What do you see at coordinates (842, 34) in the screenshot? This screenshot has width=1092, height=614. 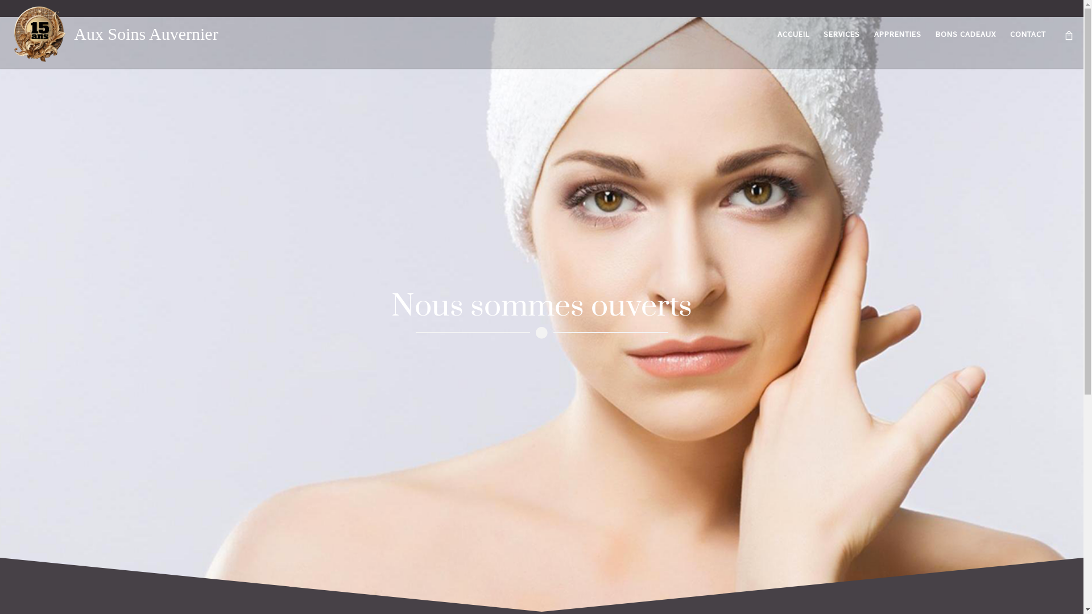 I see `SERVICES` at bounding box center [842, 34].